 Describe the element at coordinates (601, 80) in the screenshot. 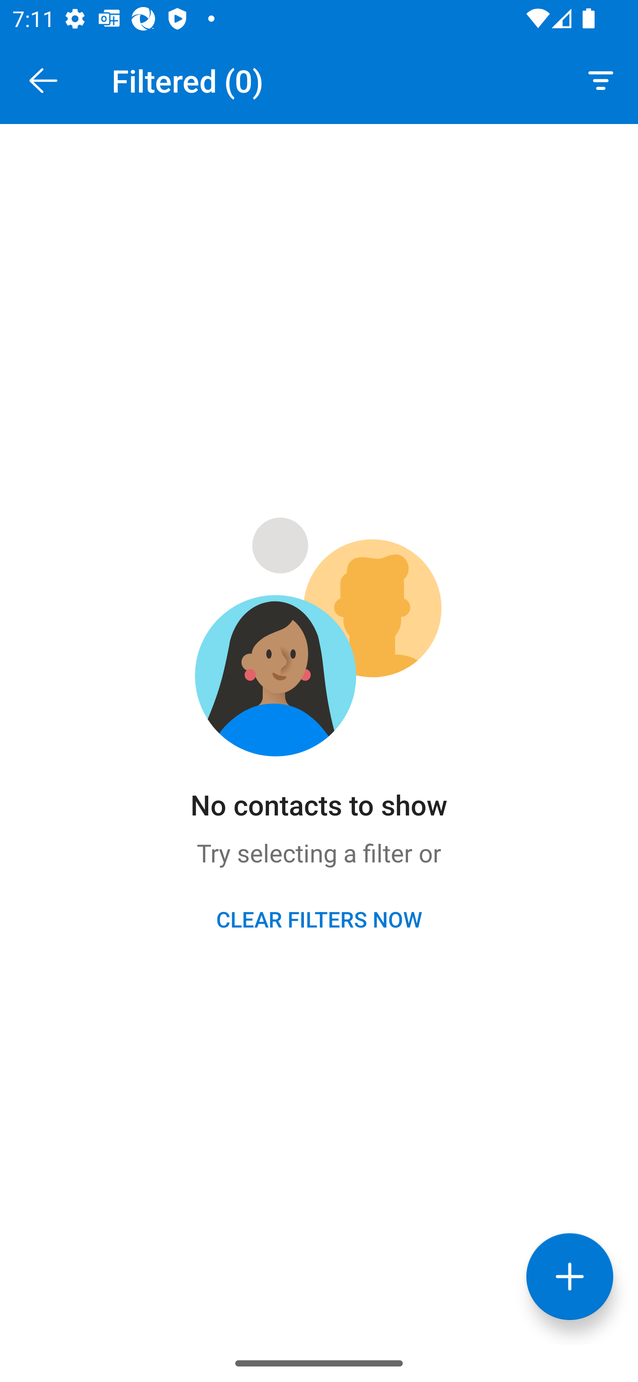

I see `Filter` at that location.